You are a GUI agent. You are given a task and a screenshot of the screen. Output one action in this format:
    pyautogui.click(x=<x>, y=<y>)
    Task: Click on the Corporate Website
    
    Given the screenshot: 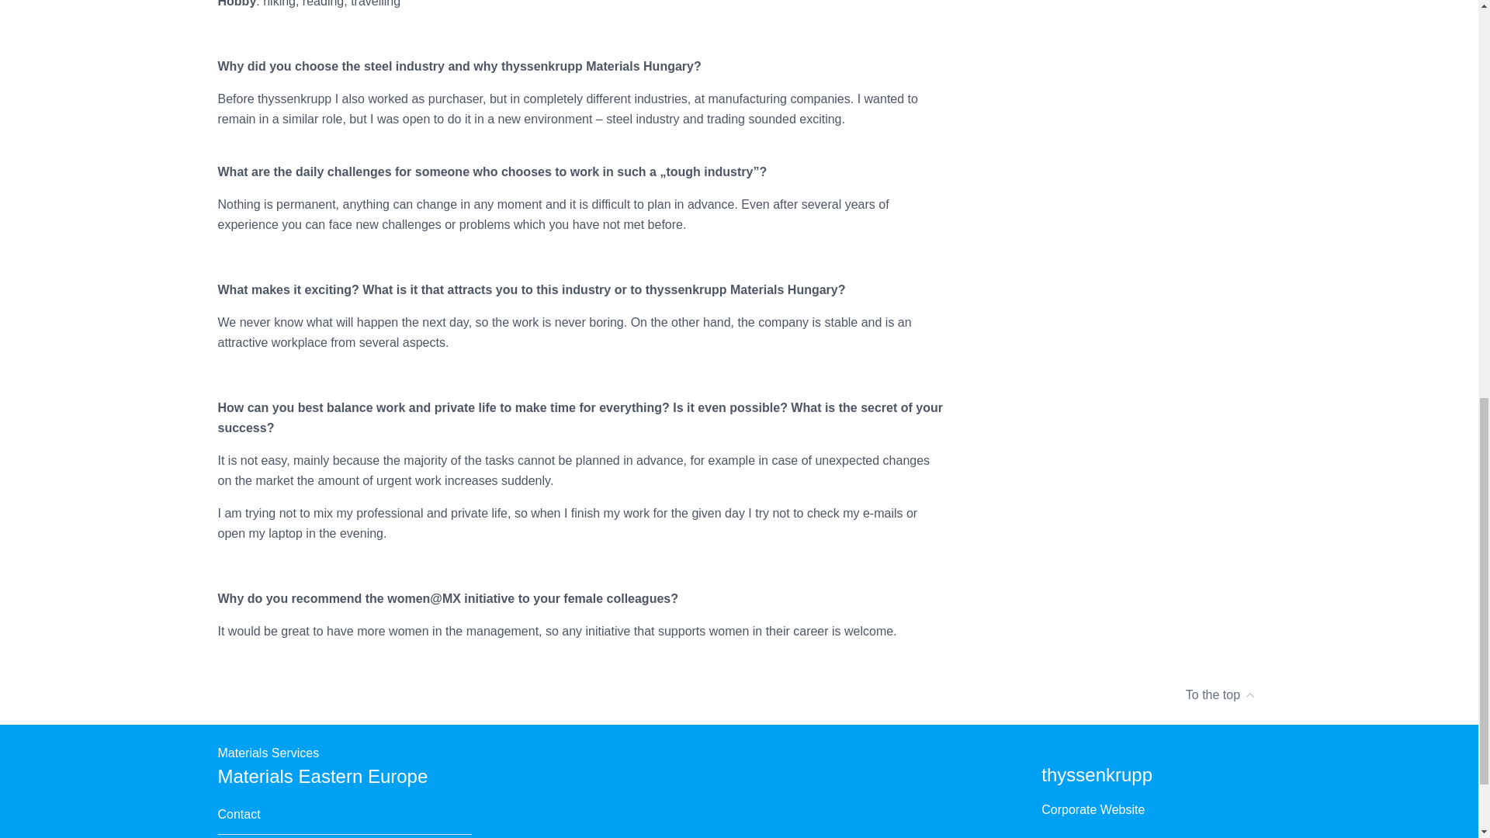 What is the action you would take?
    pyautogui.click(x=1093, y=810)
    